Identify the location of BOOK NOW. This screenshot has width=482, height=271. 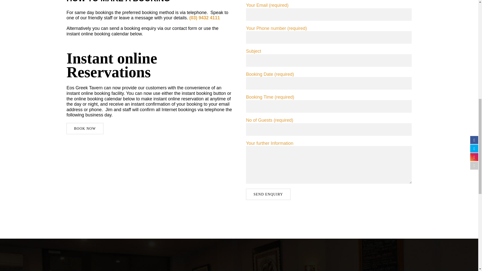
(85, 128).